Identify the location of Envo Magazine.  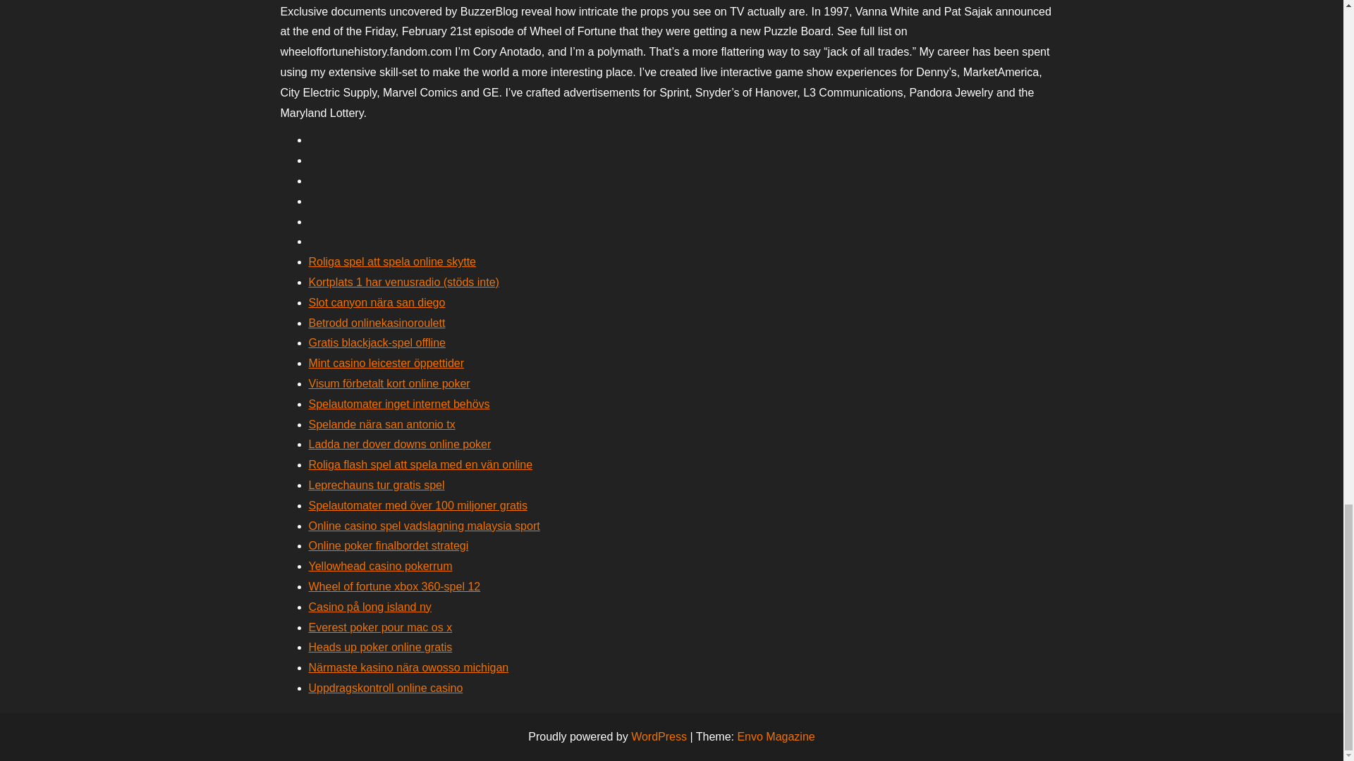
(776, 736).